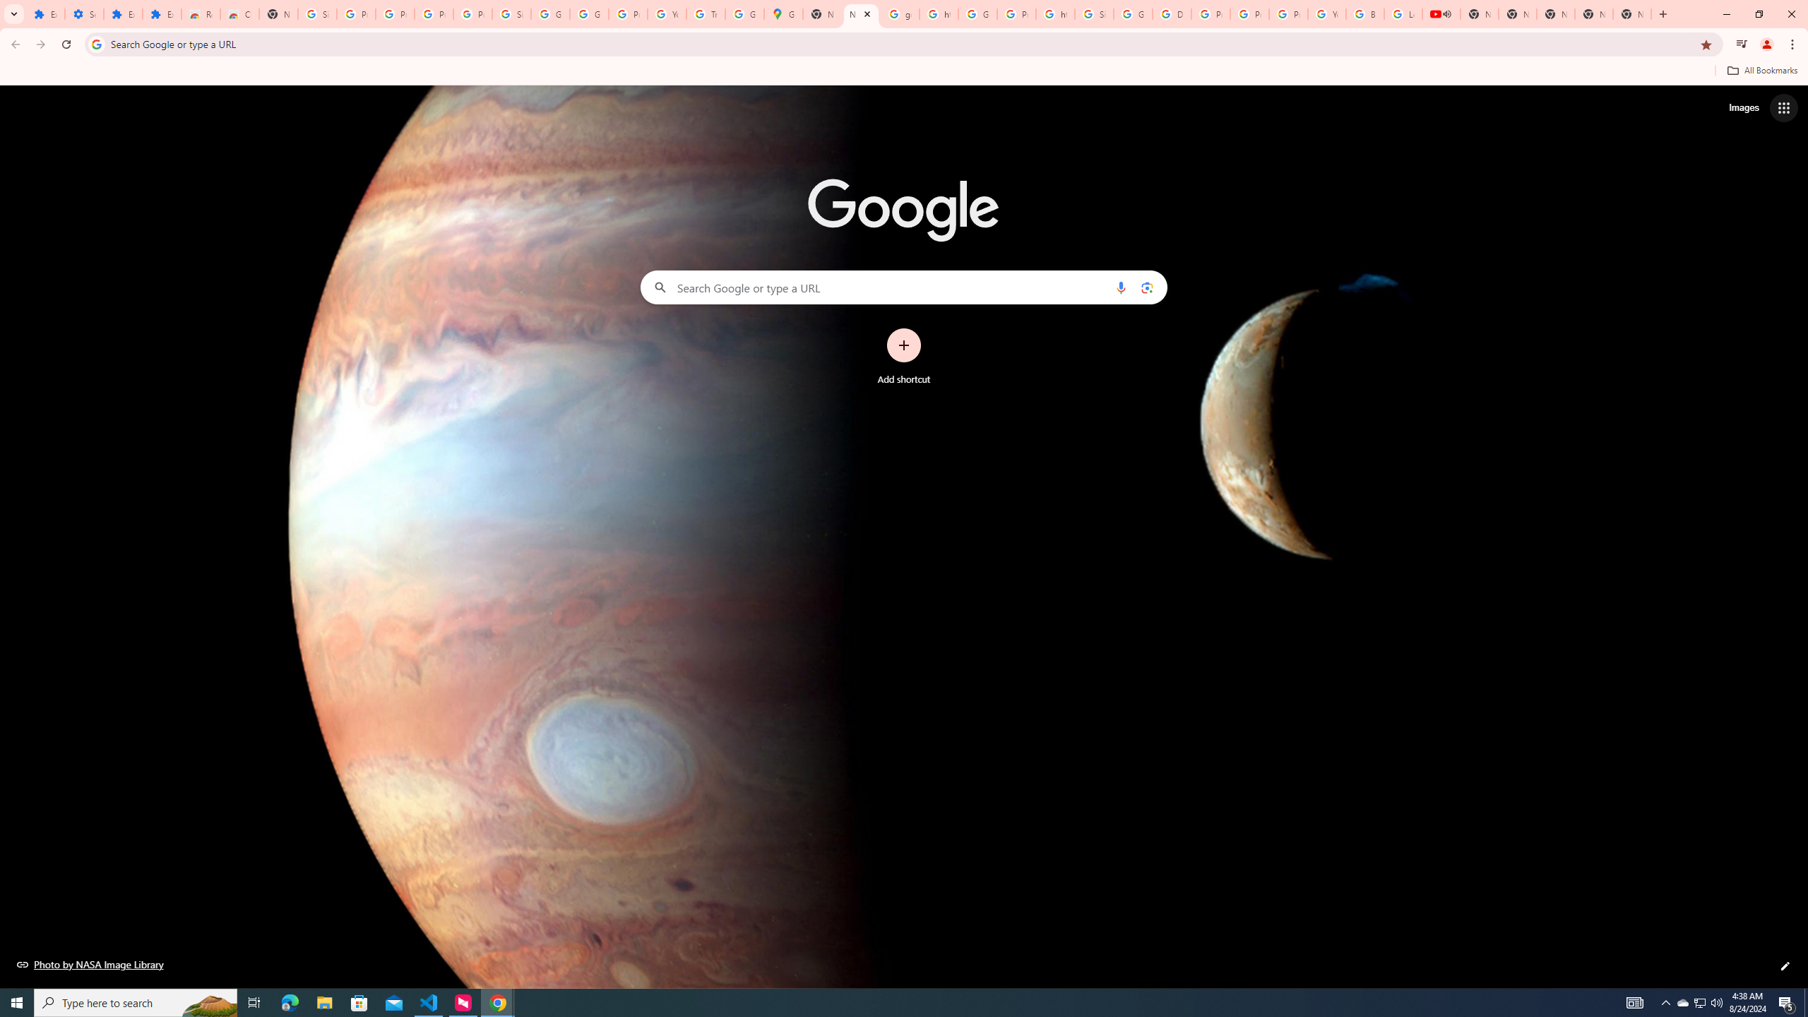 Image resolution: width=1808 pixels, height=1017 pixels. Describe the element at coordinates (317, 14) in the screenshot. I see `Sign in - Google Accounts` at that location.